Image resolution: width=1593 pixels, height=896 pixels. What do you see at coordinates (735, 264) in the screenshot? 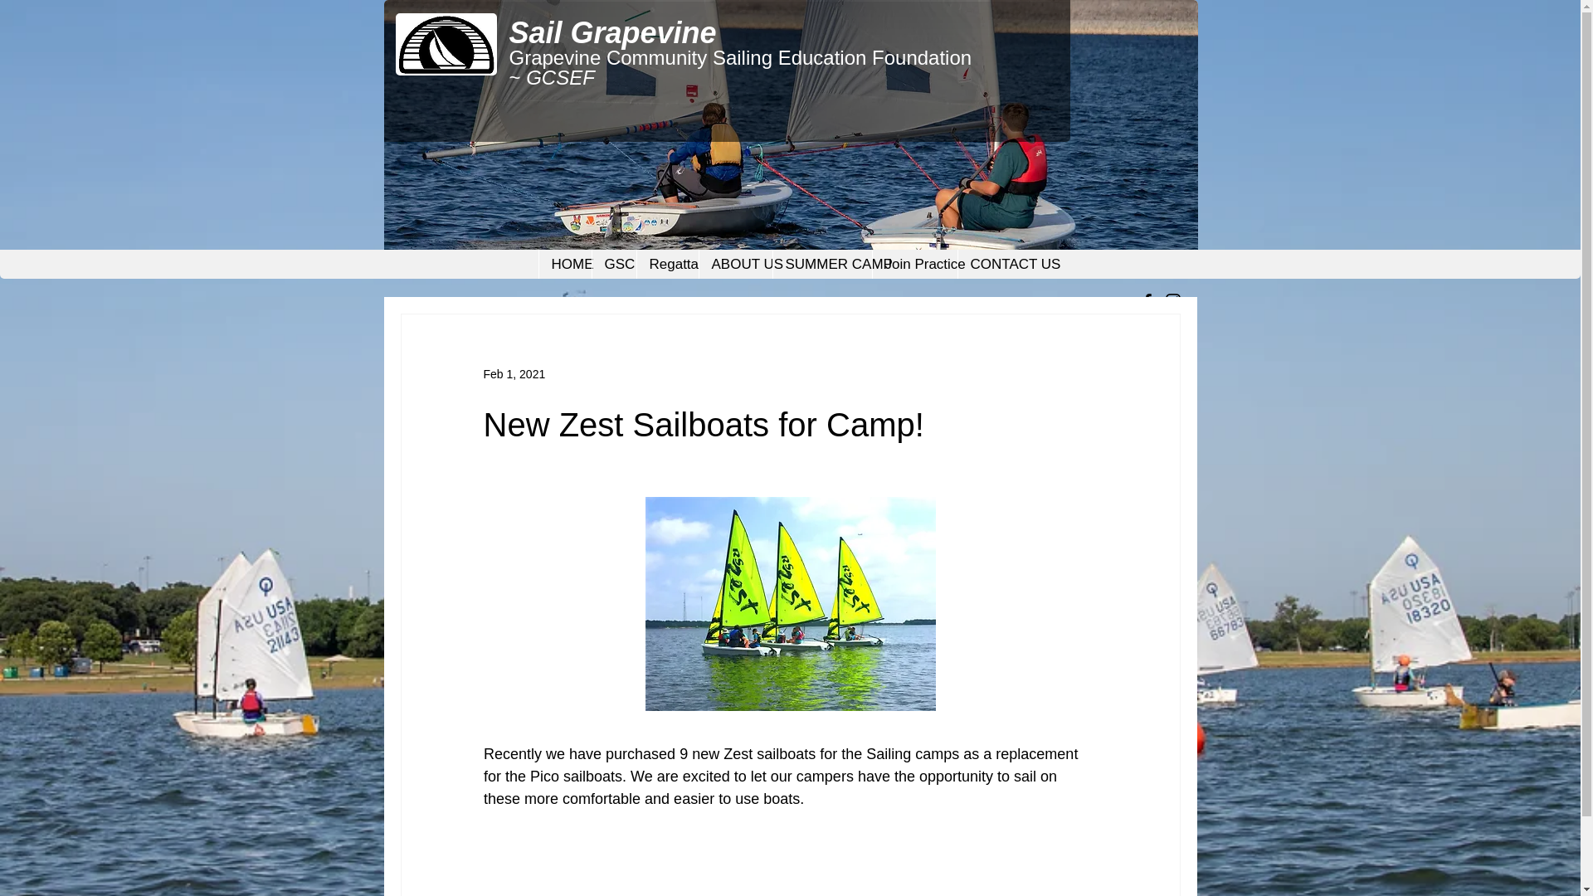
I see `ABOUT US` at bounding box center [735, 264].